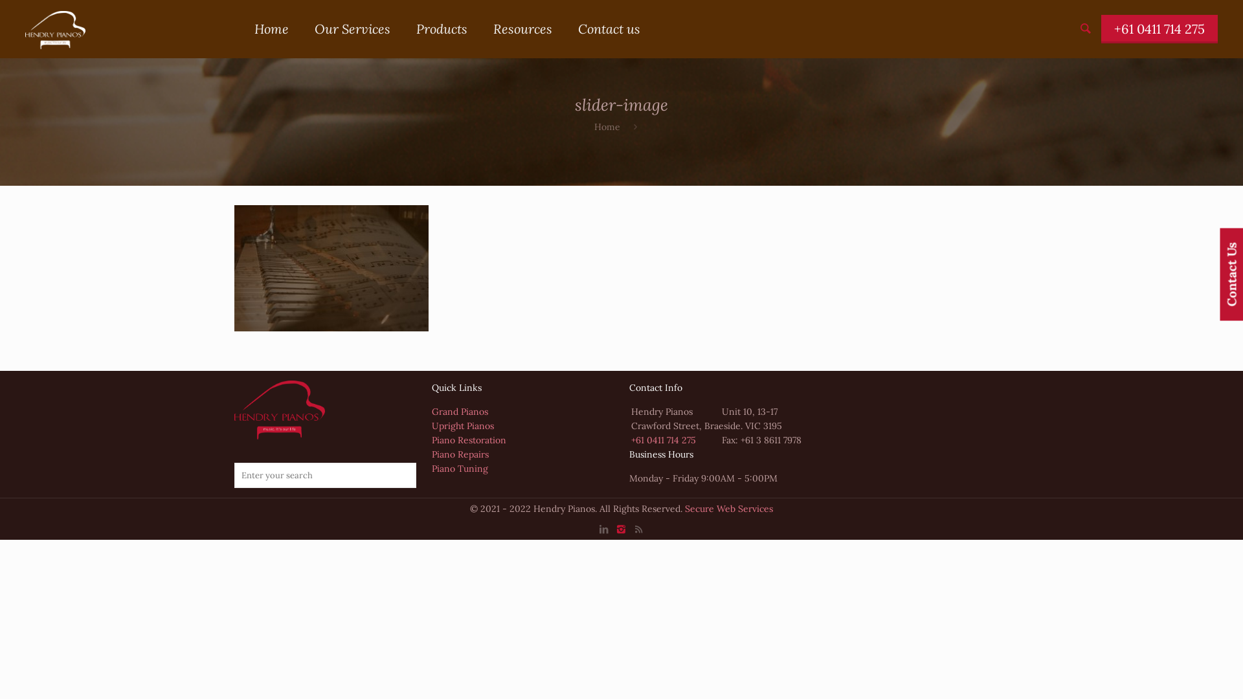 The height and width of the screenshot is (699, 1243). What do you see at coordinates (607, 127) in the screenshot?
I see `Home` at bounding box center [607, 127].